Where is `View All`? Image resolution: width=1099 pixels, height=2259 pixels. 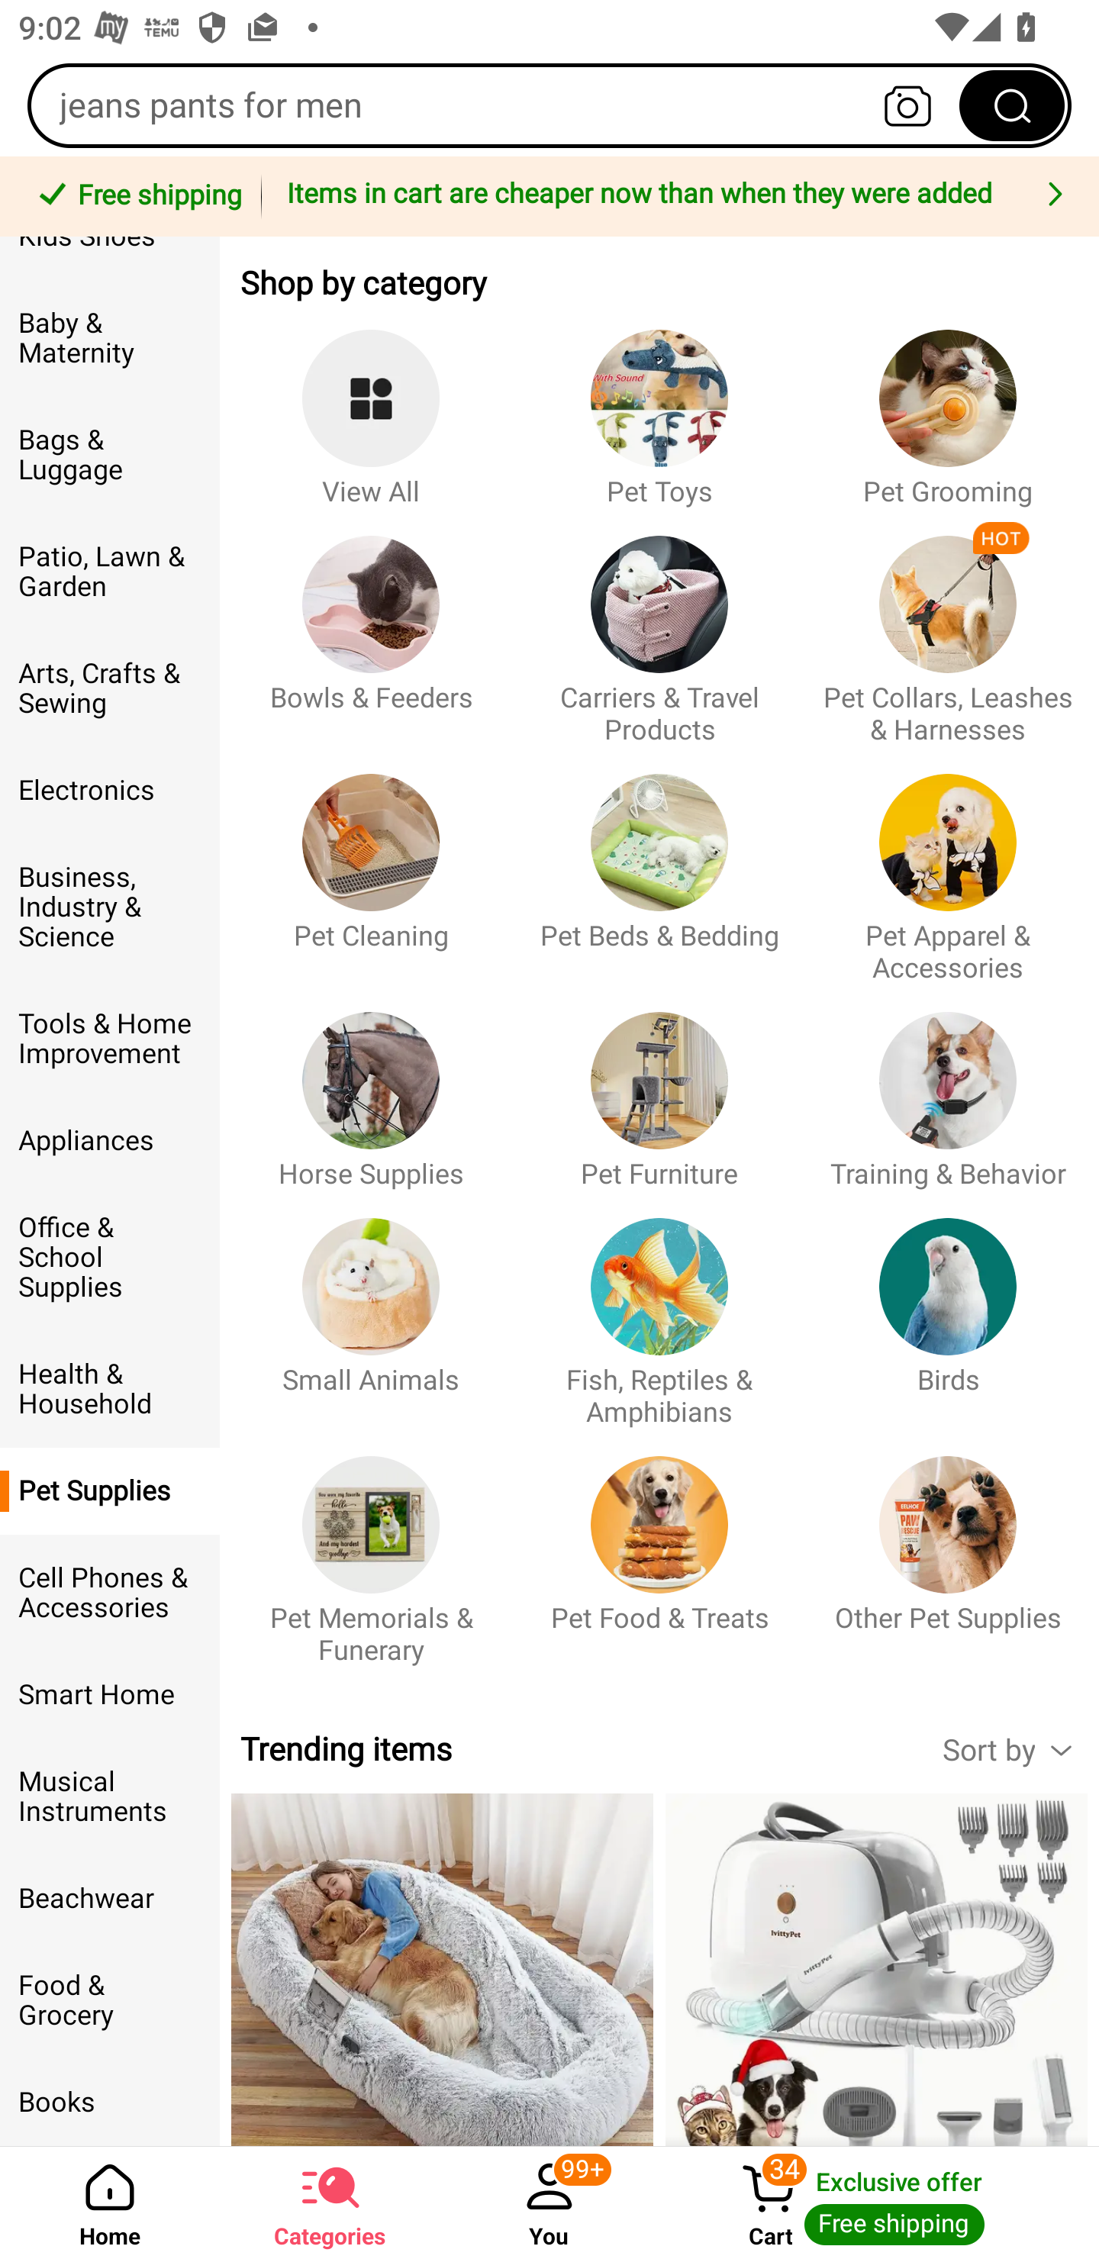 View All is located at coordinates (371, 405).